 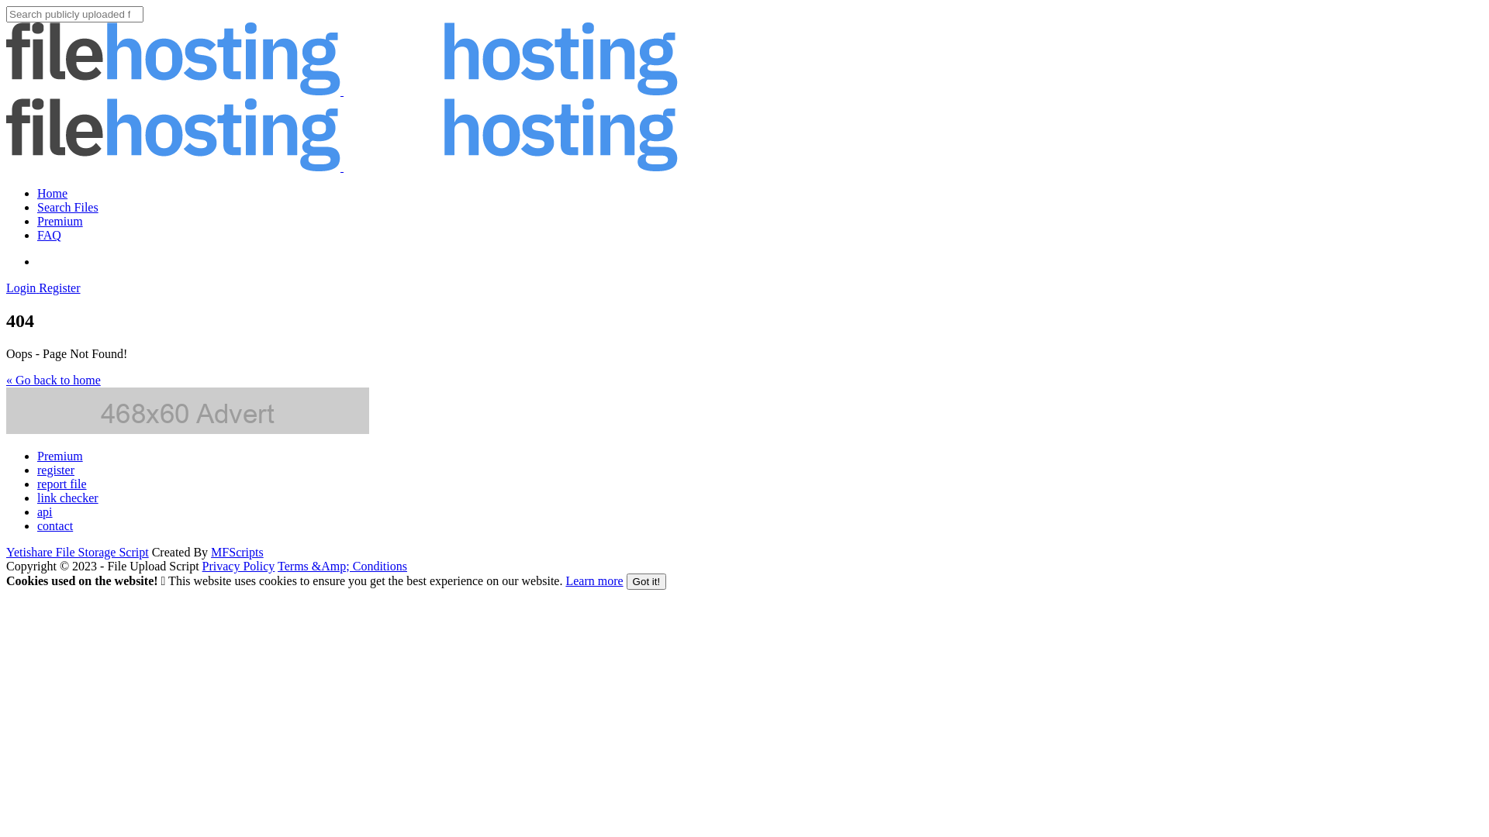 I want to click on Yetishare File Storage Script, so click(x=78, y=552).